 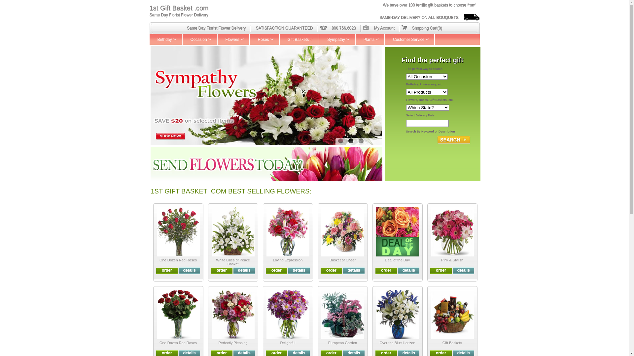 What do you see at coordinates (167, 270) in the screenshot?
I see `order` at bounding box center [167, 270].